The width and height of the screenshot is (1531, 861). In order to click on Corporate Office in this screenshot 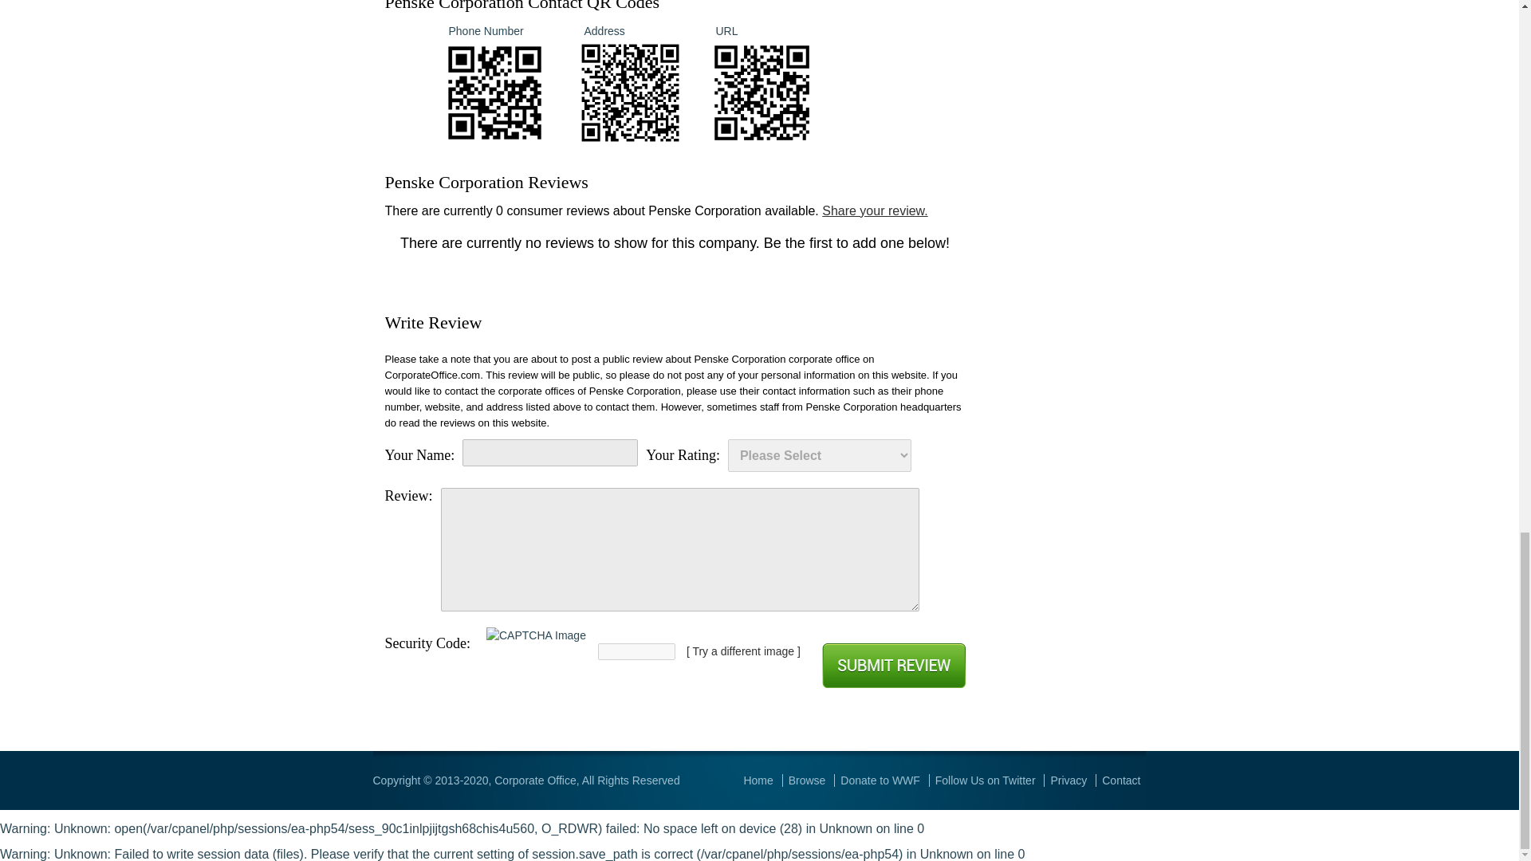, I will do `click(534, 780)`.